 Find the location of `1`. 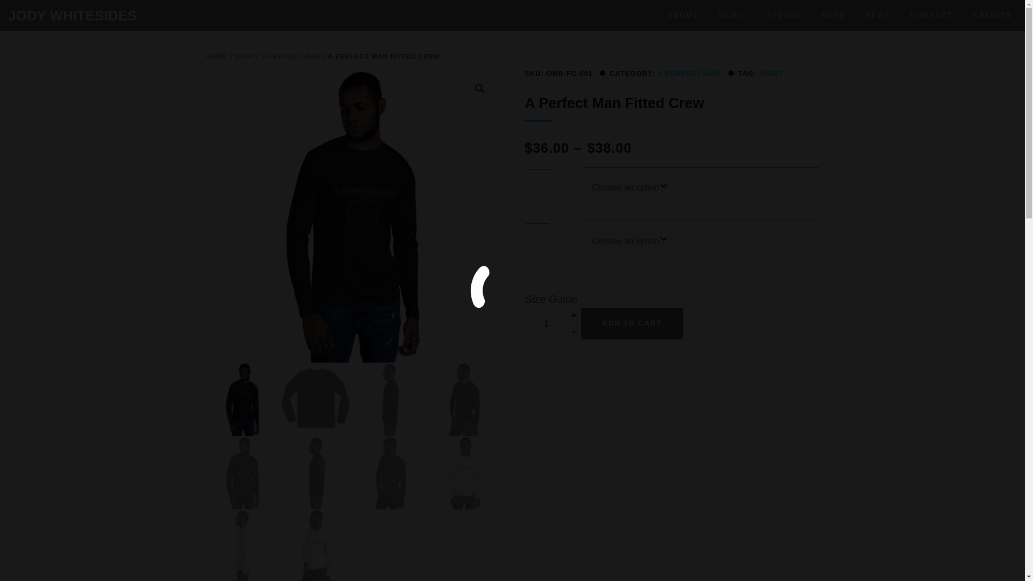

1 is located at coordinates (546, 323).